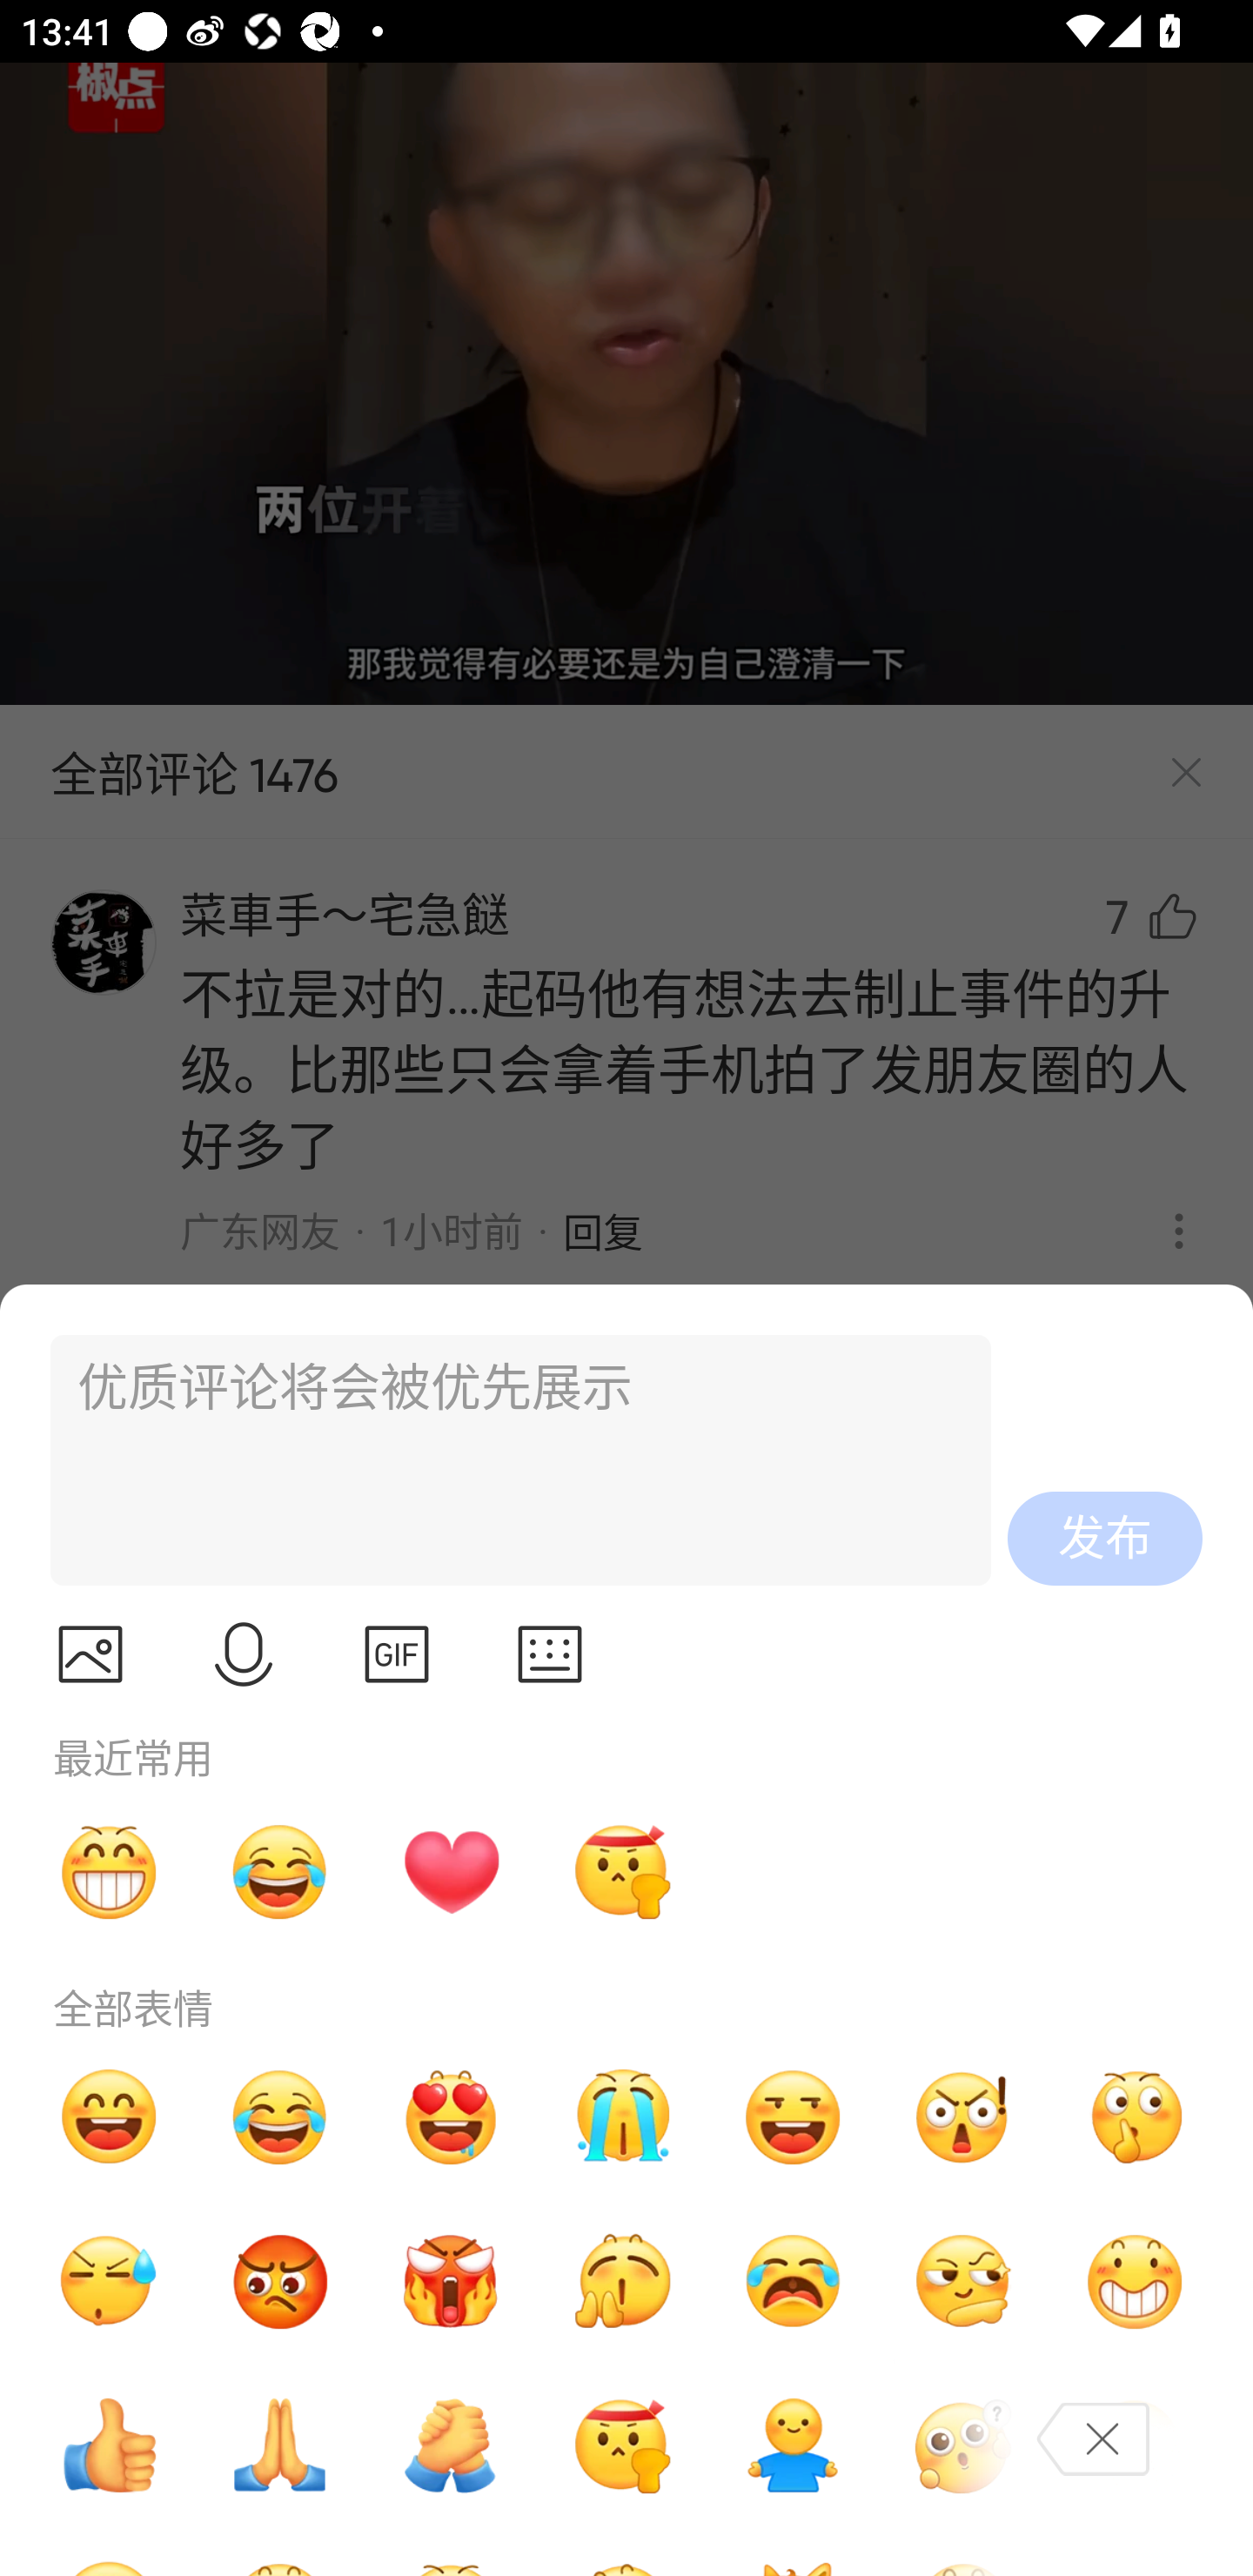  I want to click on , so click(244, 1654).